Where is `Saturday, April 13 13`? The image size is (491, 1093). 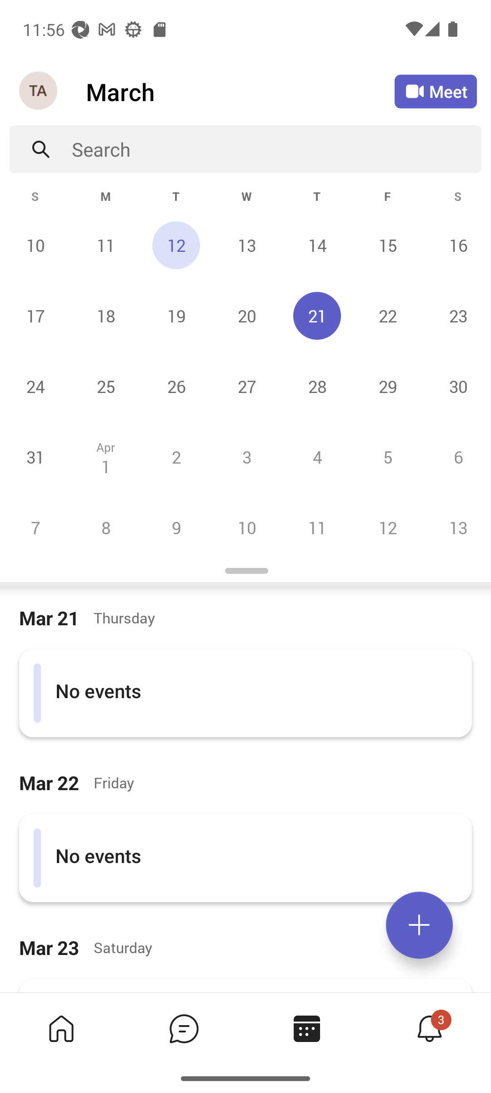 Saturday, April 13 13 is located at coordinates (456, 527).